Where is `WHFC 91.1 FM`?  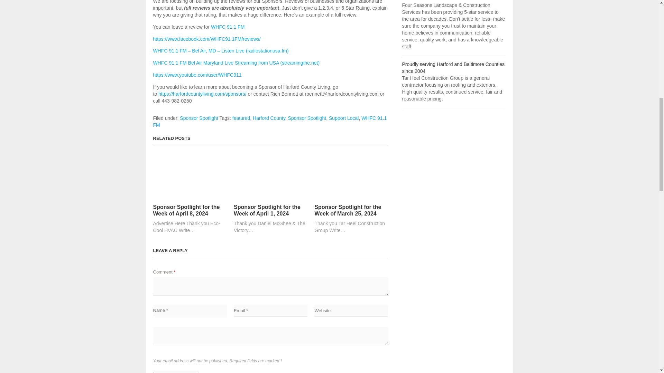 WHFC 91.1 FM is located at coordinates (228, 27).